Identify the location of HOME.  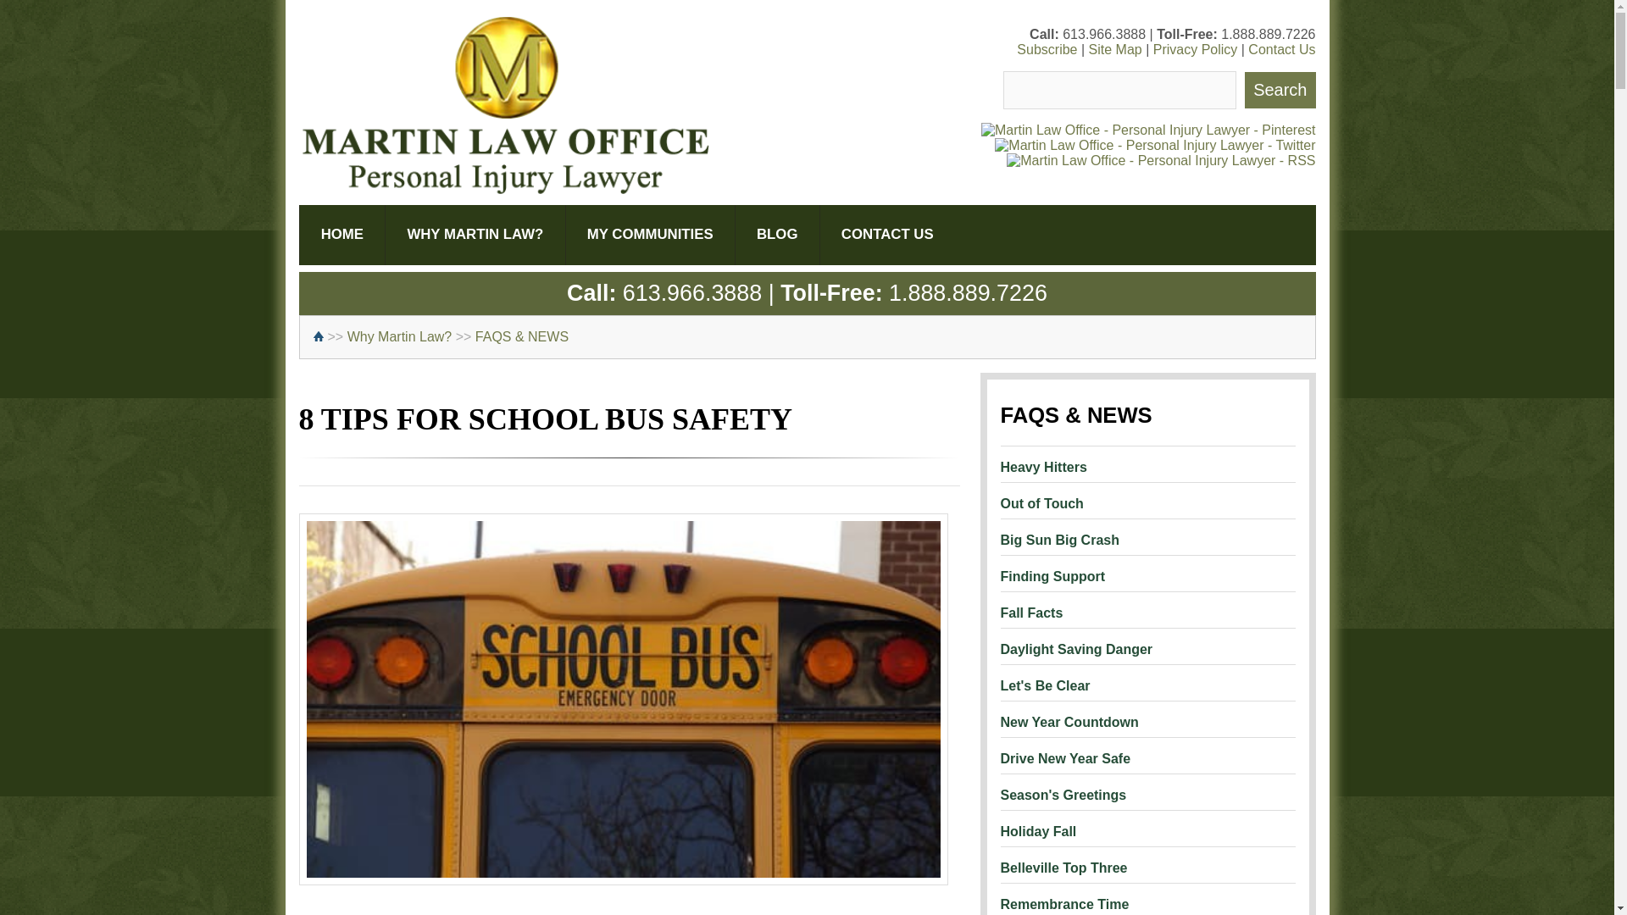
(341, 234).